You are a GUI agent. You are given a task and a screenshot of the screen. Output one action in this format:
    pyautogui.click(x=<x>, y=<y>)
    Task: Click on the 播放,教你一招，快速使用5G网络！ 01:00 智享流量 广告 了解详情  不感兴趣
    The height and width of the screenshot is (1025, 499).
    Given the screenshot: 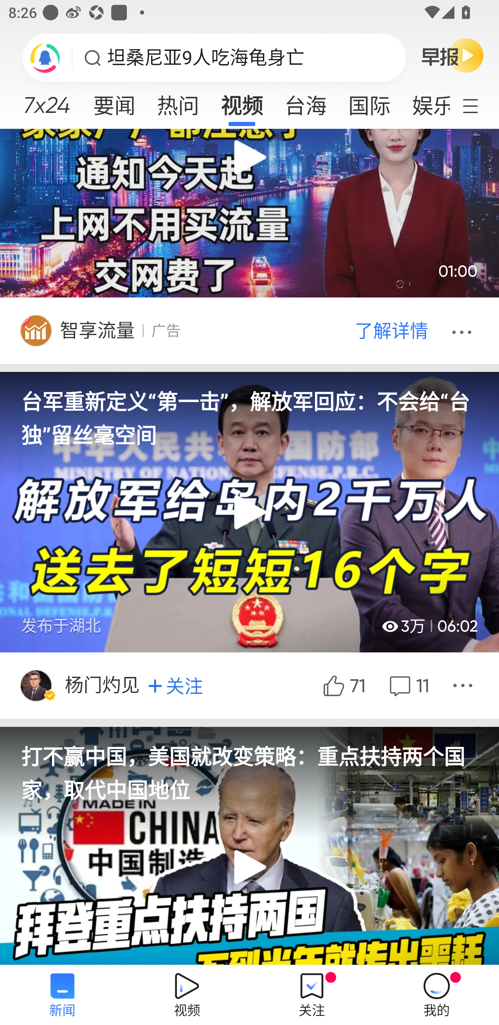 What is the action you would take?
    pyautogui.click(x=249, y=246)
    